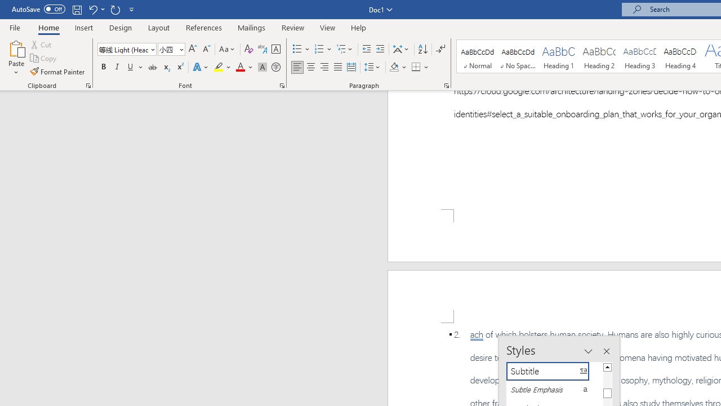  What do you see at coordinates (319, 50) in the screenshot?
I see `Numbering` at bounding box center [319, 50].